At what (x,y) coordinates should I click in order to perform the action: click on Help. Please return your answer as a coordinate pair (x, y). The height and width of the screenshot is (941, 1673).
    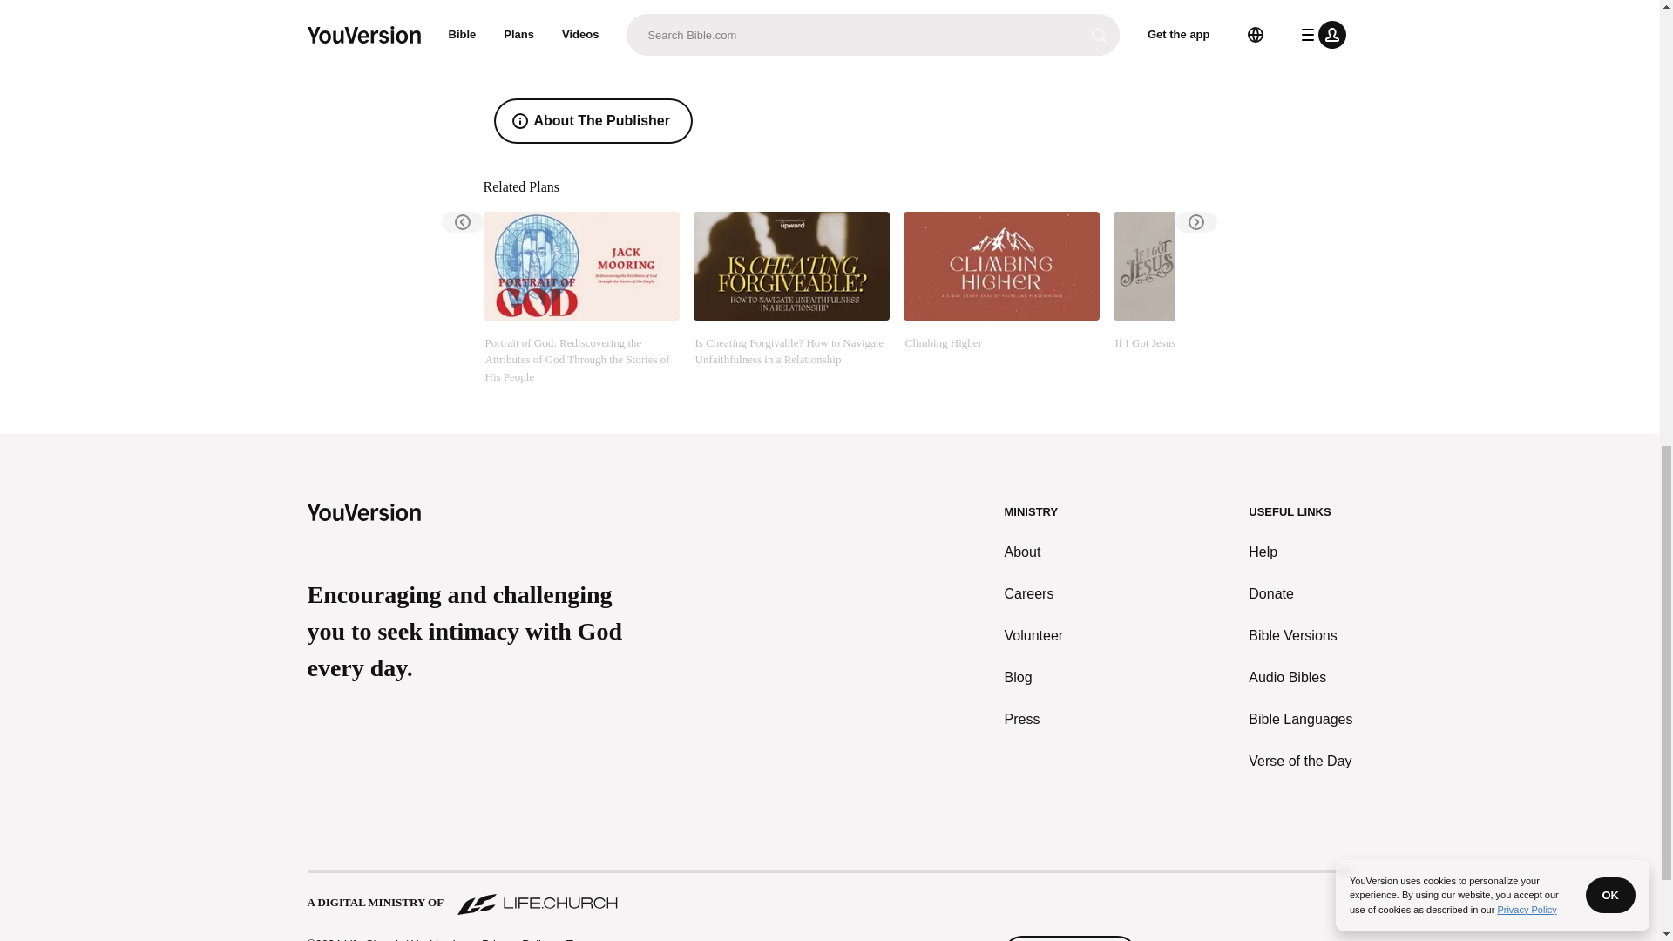
    Looking at the image, I should click on (1300, 552).